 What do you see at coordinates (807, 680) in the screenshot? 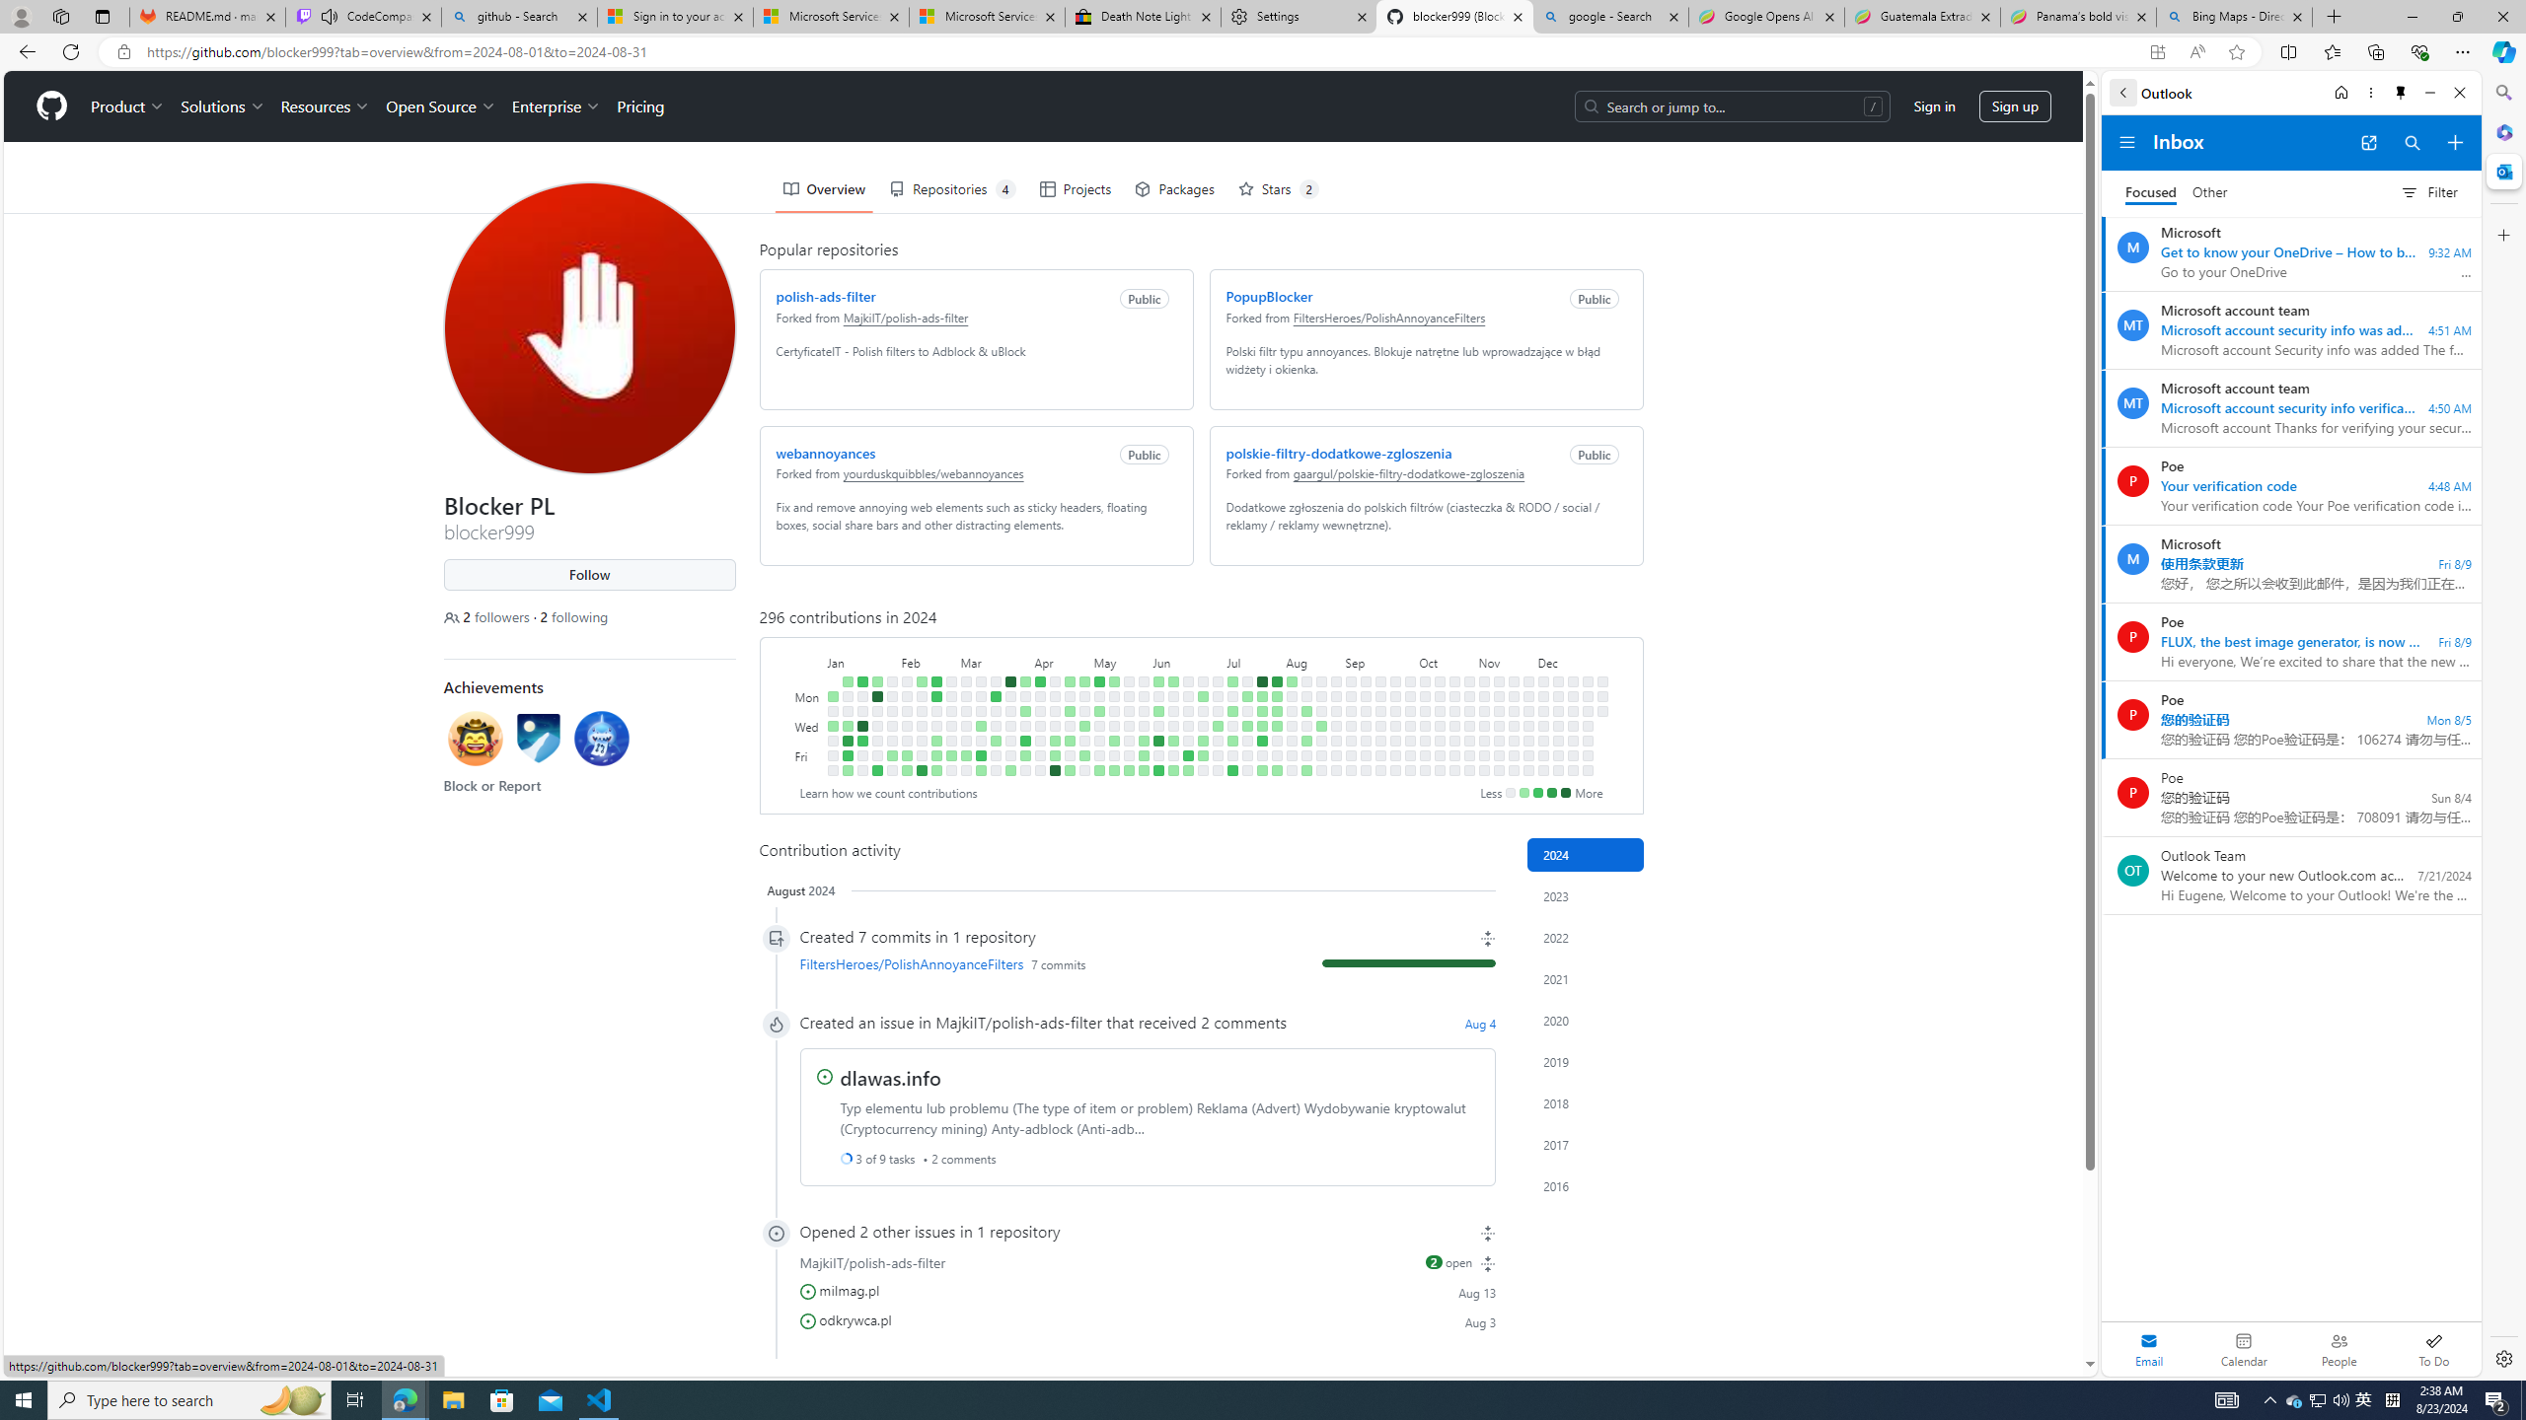
I see `Sunday` at bounding box center [807, 680].